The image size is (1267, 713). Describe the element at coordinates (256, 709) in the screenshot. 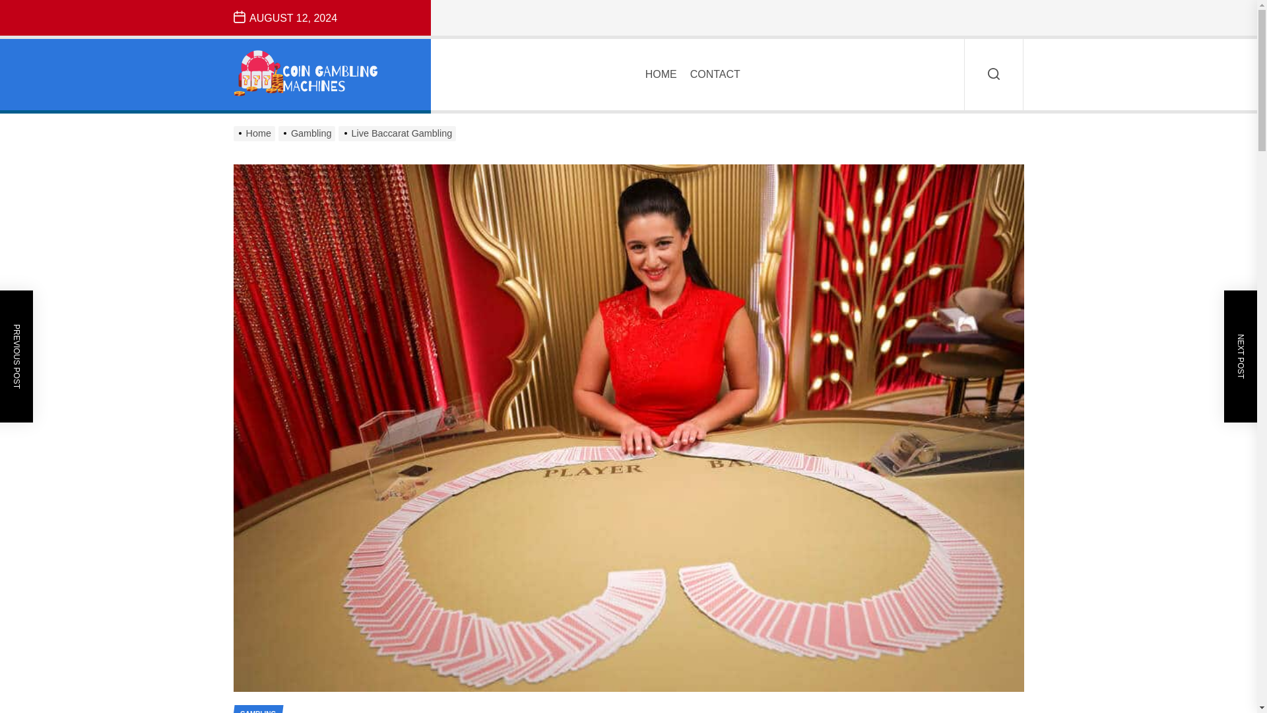

I see `GAMBLING` at that location.